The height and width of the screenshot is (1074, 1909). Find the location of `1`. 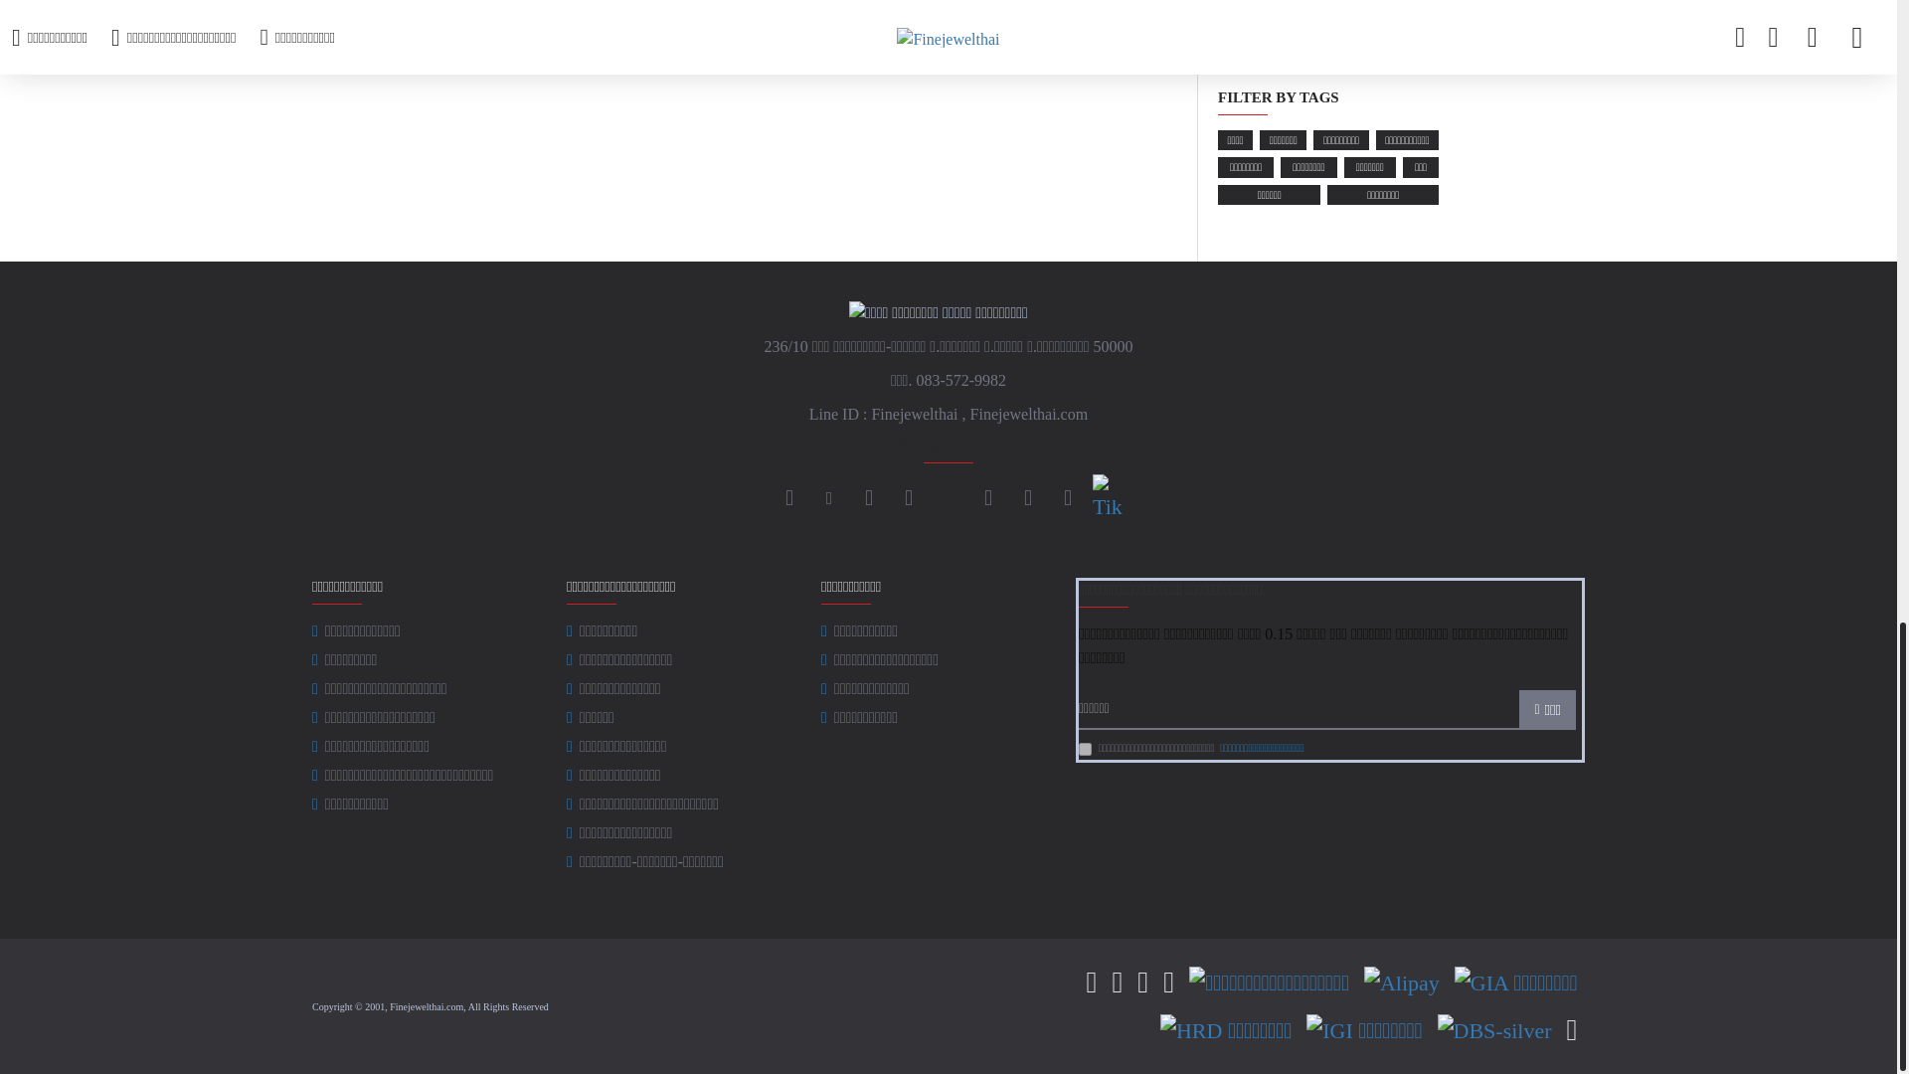

1 is located at coordinates (1085, 750).